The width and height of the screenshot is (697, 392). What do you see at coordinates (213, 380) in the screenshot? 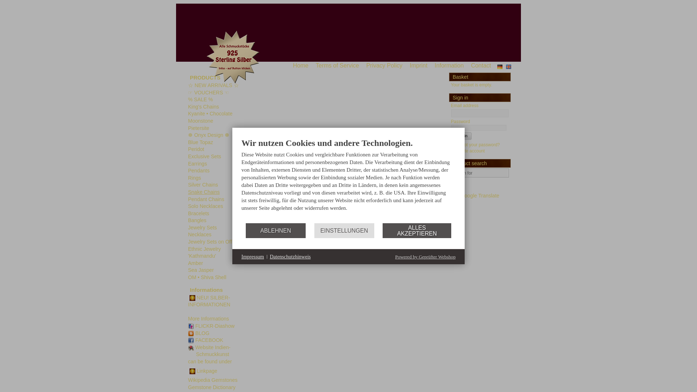
I see `Wikipedia Gemstones` at bounding box center [213, 380].